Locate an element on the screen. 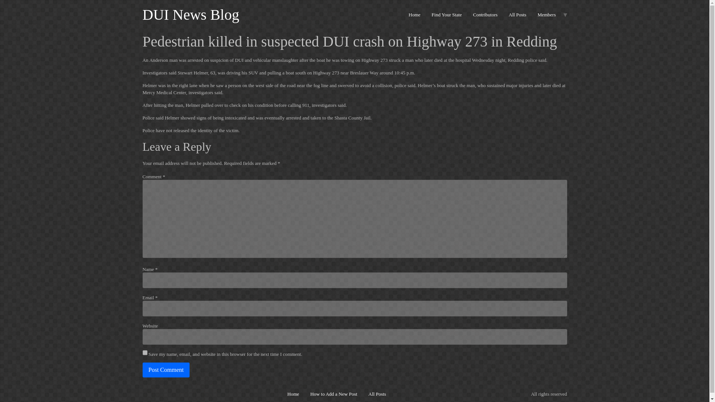 This screenshot has height=402, width=715. Post Comment is located at coordinates (166, 370).